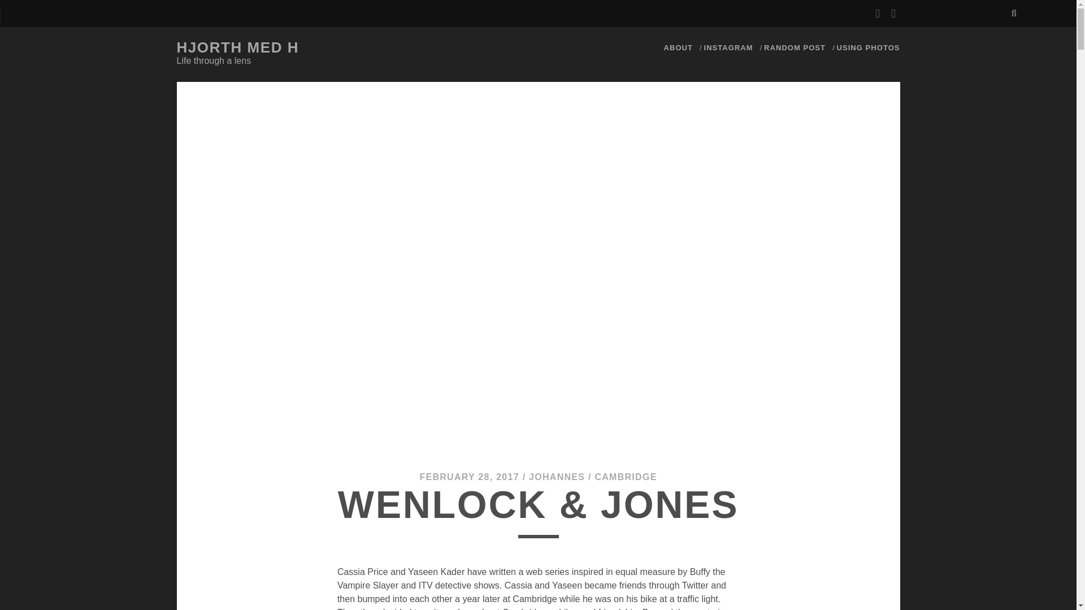 The image size is (1085, 610). What do you see at coordinates (728, 48) in the screenshot?
I see `INSTAGRAM` at bounding box center [728, 48].